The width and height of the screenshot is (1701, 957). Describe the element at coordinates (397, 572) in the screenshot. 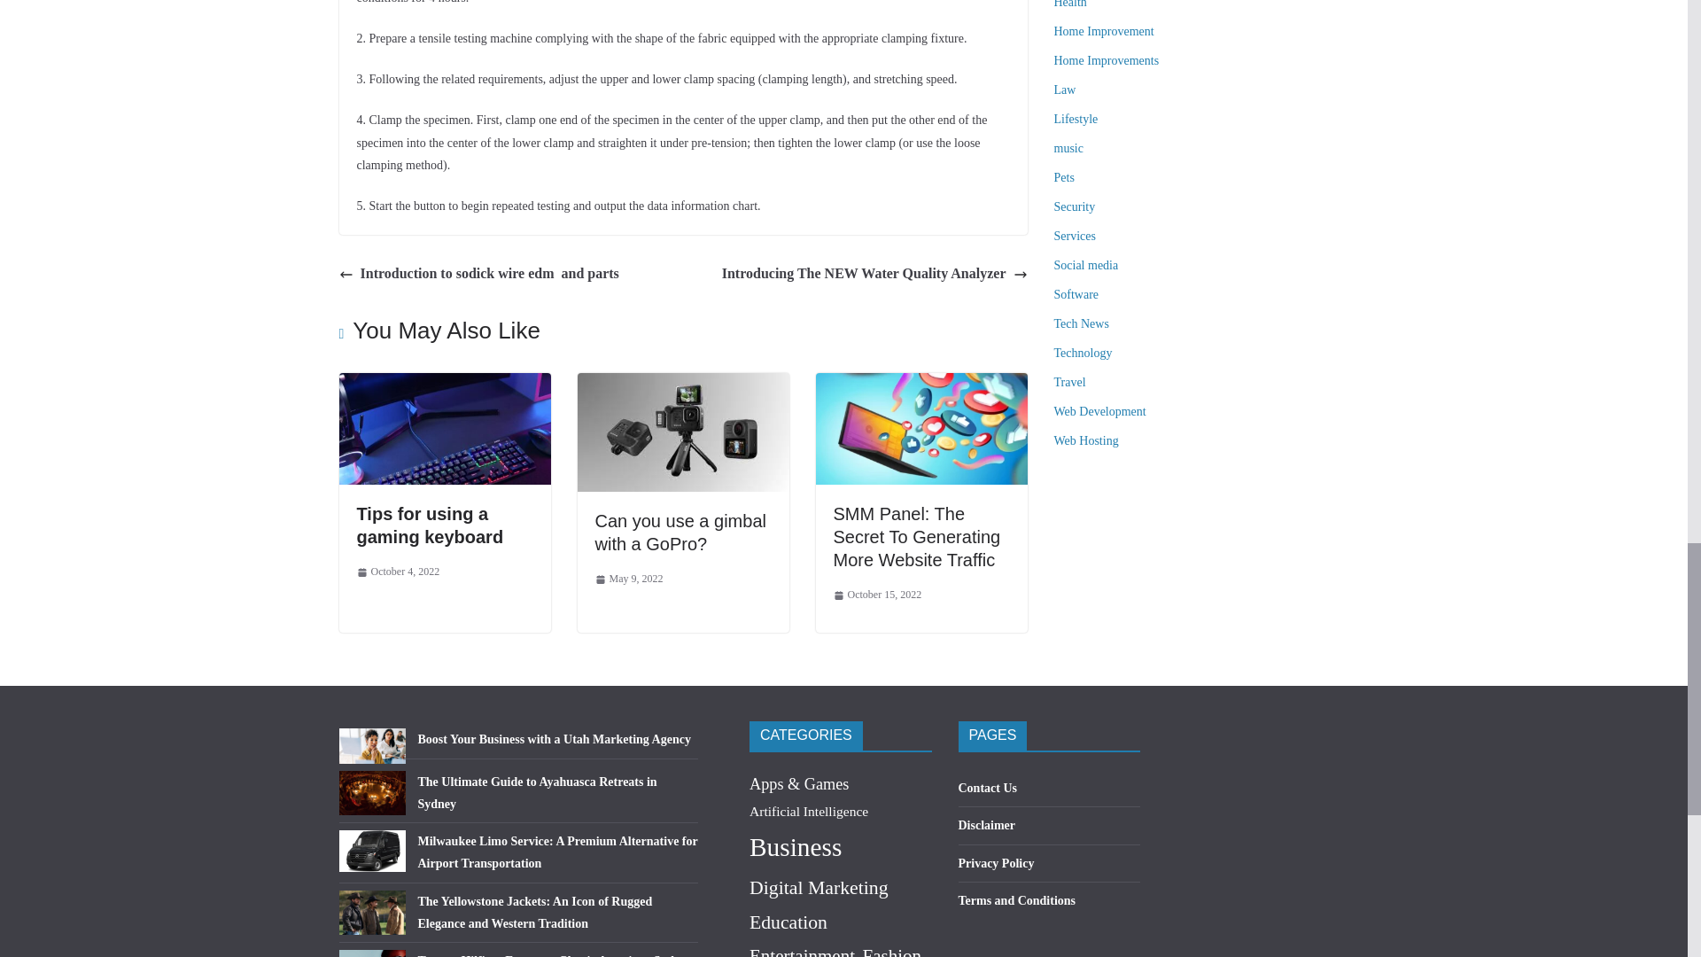

I see `October 4, 2022` at that location.